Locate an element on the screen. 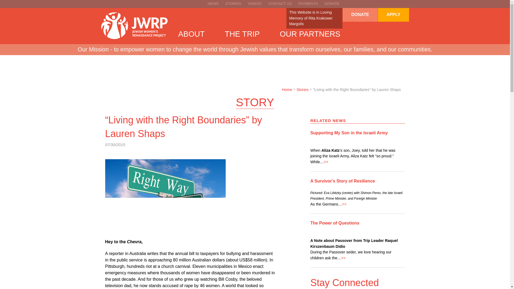 The height and width of the screenshot is (289, 514). PAYMENTS is located at coordinates (308, 3).